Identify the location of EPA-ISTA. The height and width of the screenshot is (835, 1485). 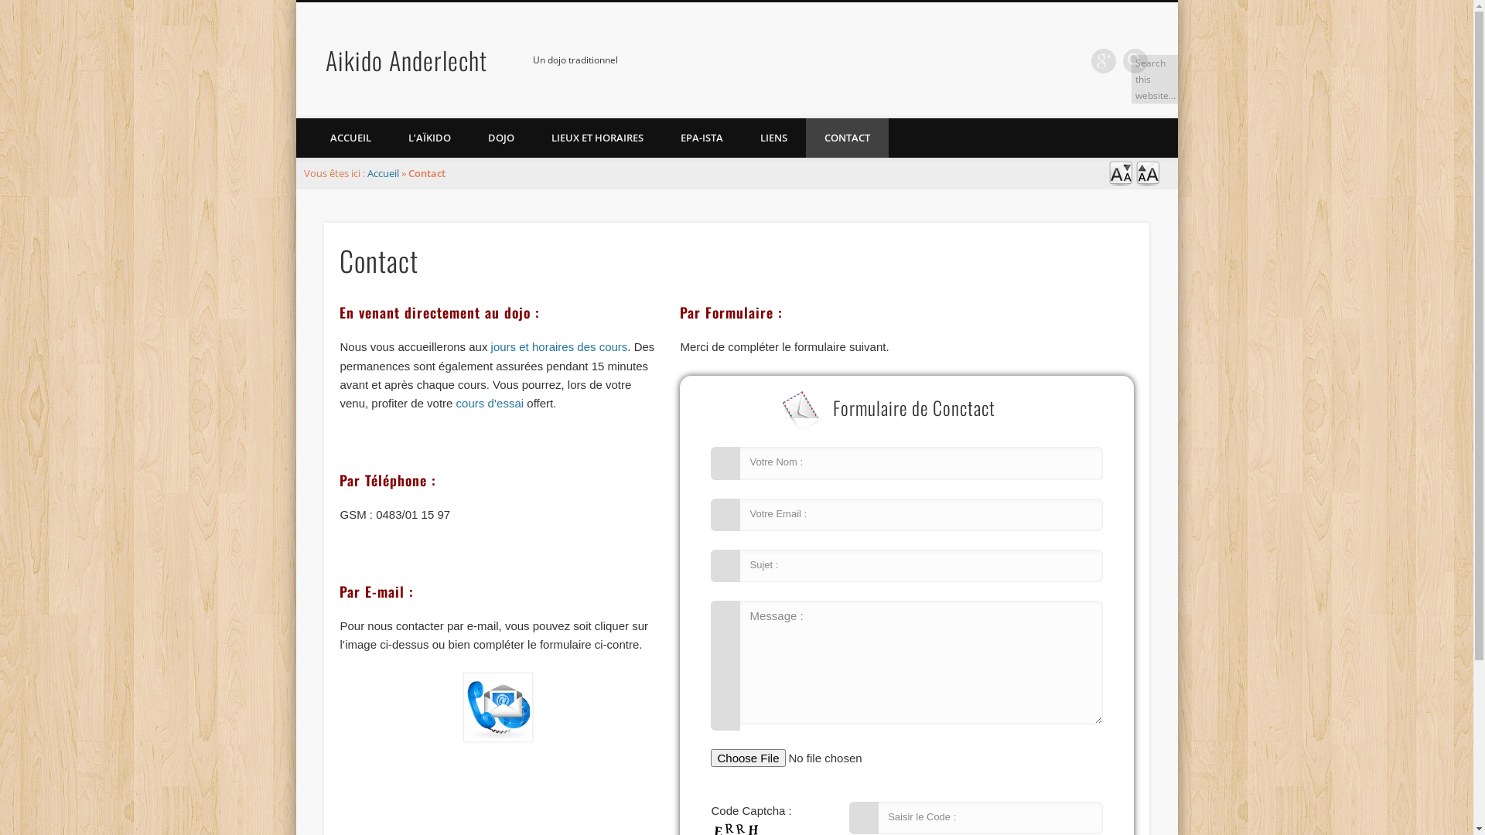
(702, 138).